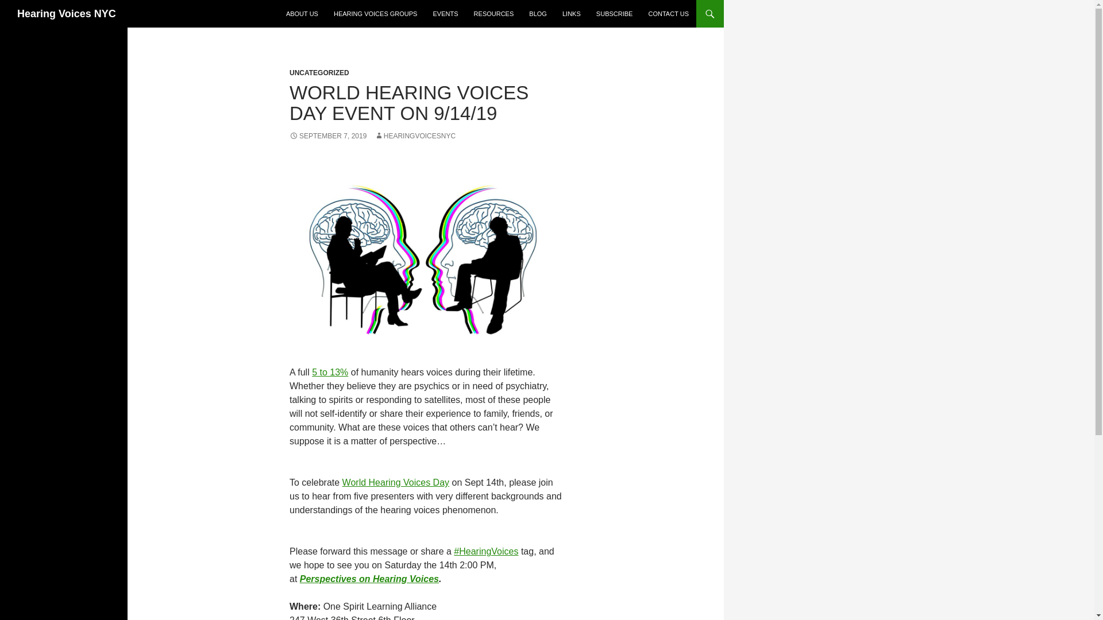 The image size is (1103, 620). Describe the element at coordinates (319, 72) in the screenshot. I see `UNCATEGORIZED` at that location.